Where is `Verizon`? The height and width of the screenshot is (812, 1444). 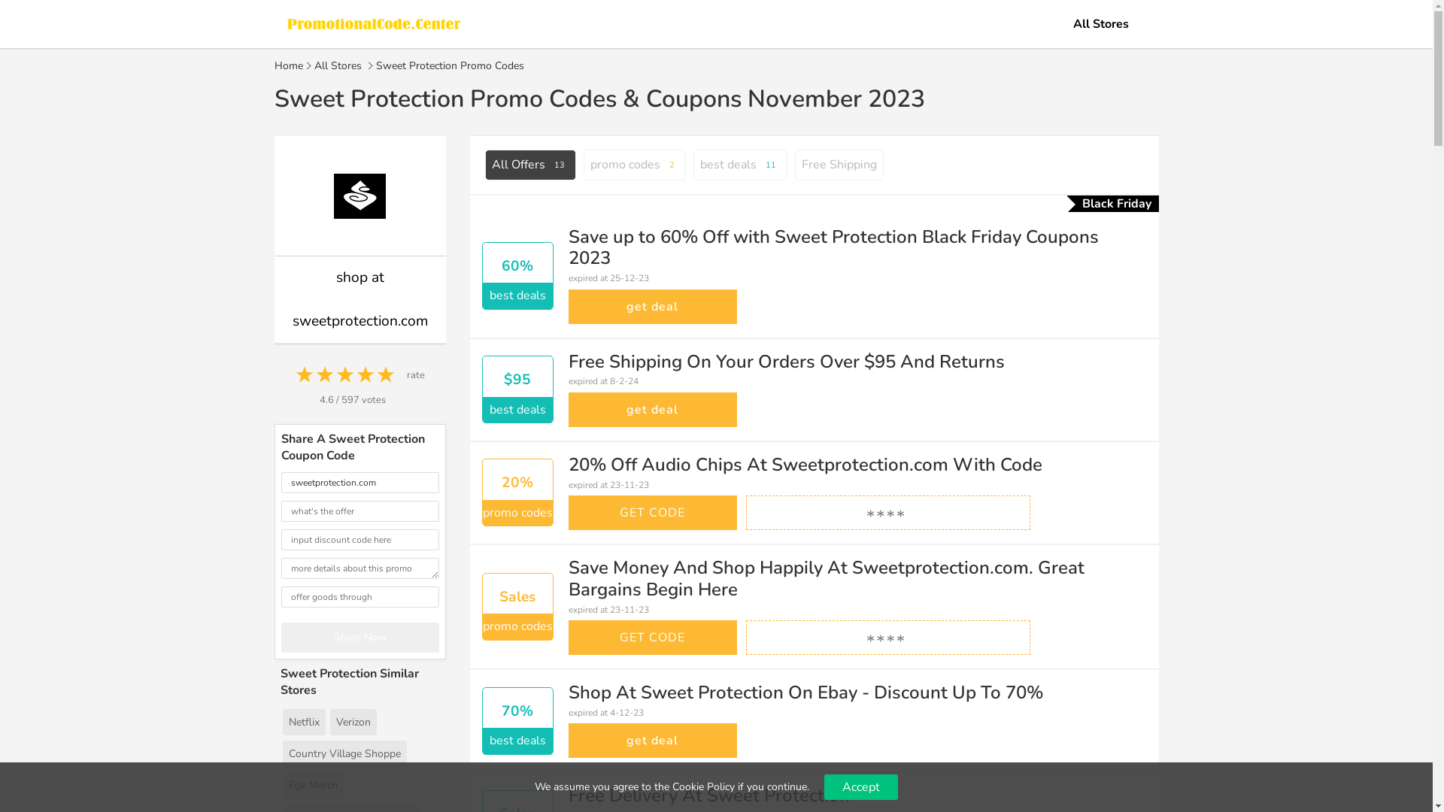 Verizon is located at coordinates (353, 723).